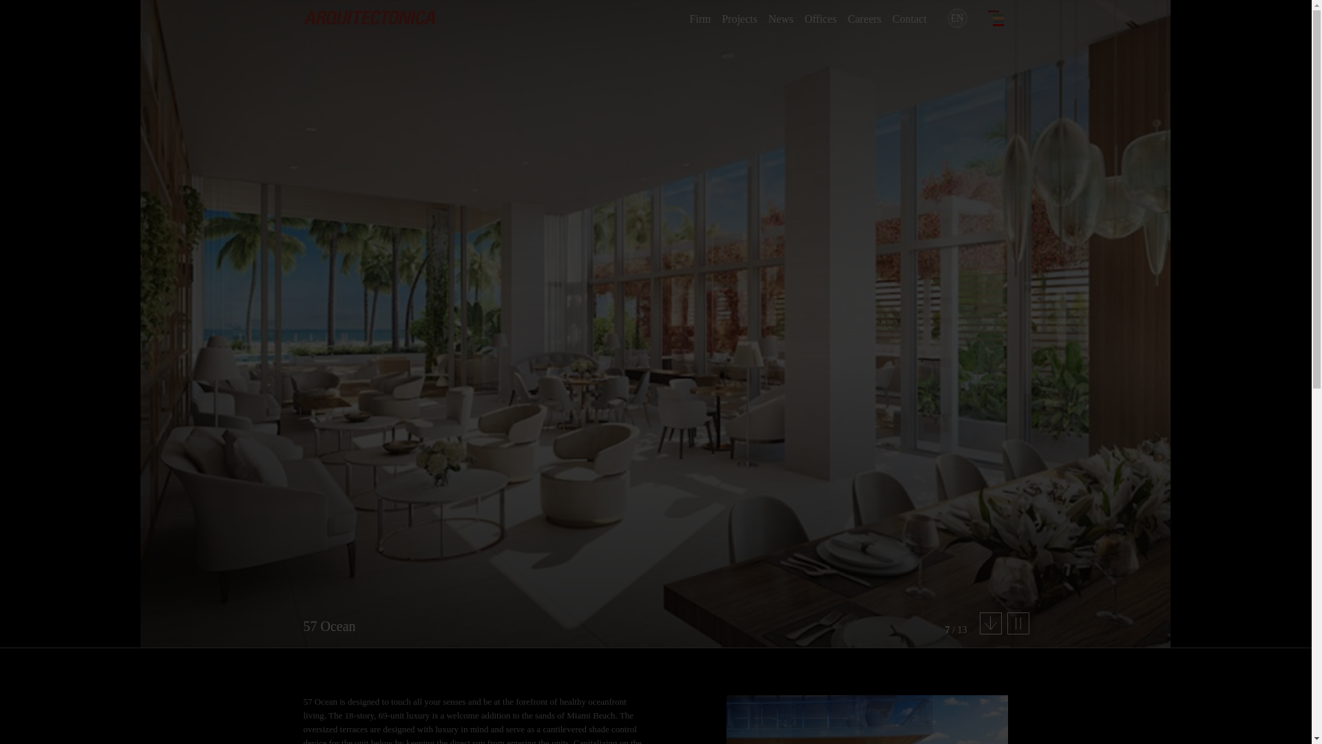 The image size is (1322, 744). Describe the element at coordinates (820, 19) in the screenshot. I see `Offices` at that location.